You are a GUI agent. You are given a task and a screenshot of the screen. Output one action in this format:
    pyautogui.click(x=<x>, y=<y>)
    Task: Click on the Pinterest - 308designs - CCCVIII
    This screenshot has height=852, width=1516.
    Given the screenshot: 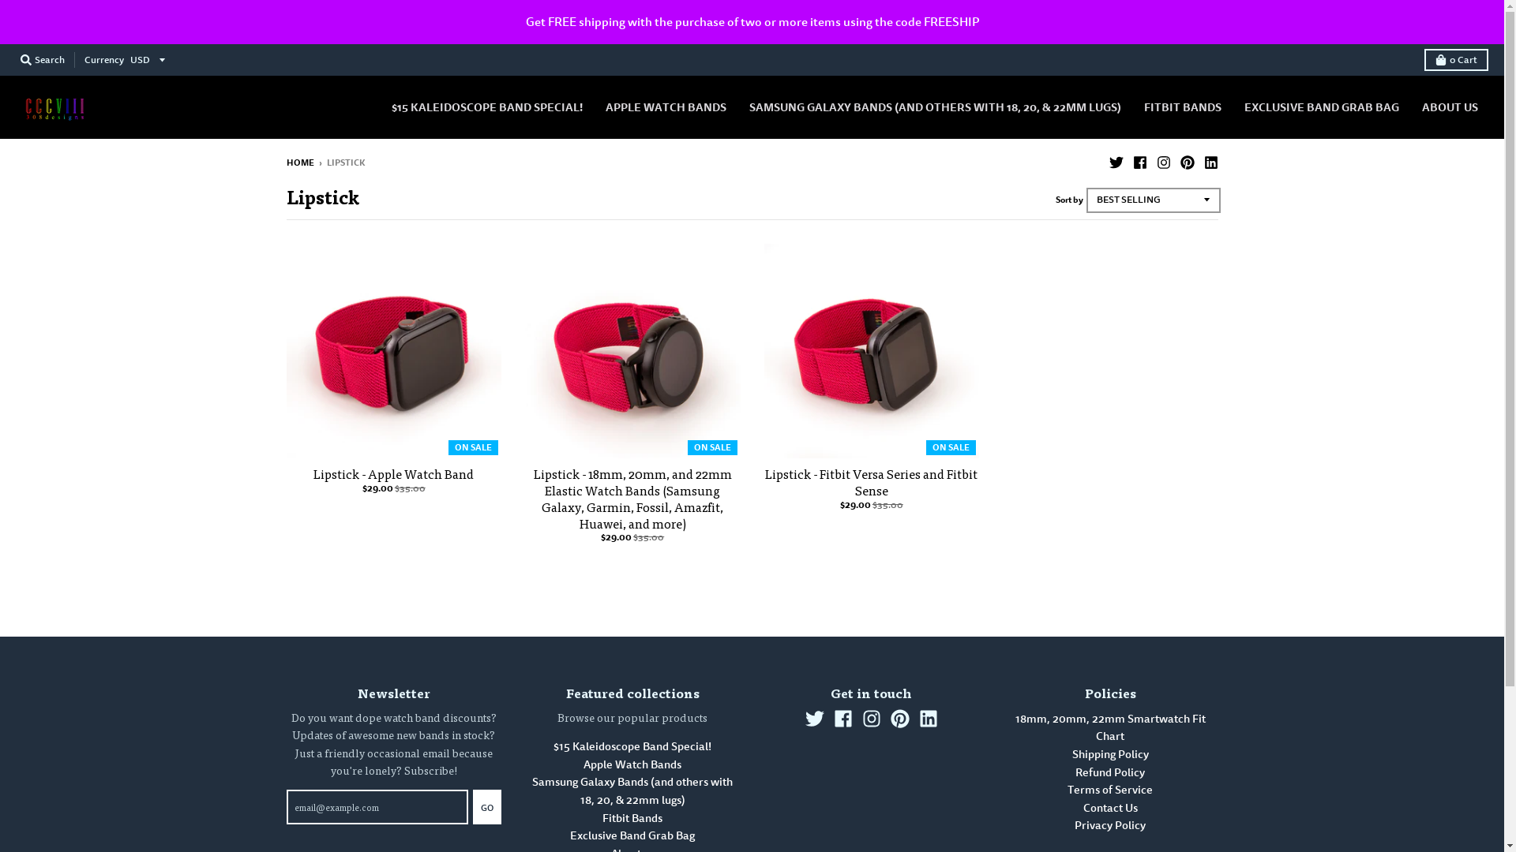 What is the action you would take?
    pyautogui.click(x=900, y=719)
    